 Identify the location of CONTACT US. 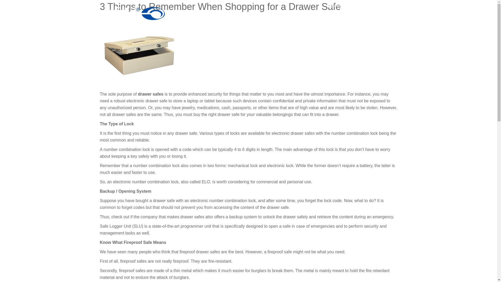
(363, 20).